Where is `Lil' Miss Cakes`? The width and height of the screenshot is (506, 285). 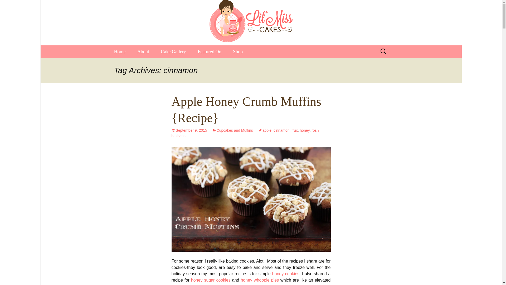
Lil' Miss Cakes is located at coordinates (251, 21).